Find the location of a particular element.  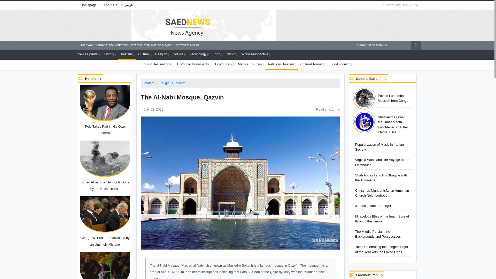

History is located at coordinates (110, 54).